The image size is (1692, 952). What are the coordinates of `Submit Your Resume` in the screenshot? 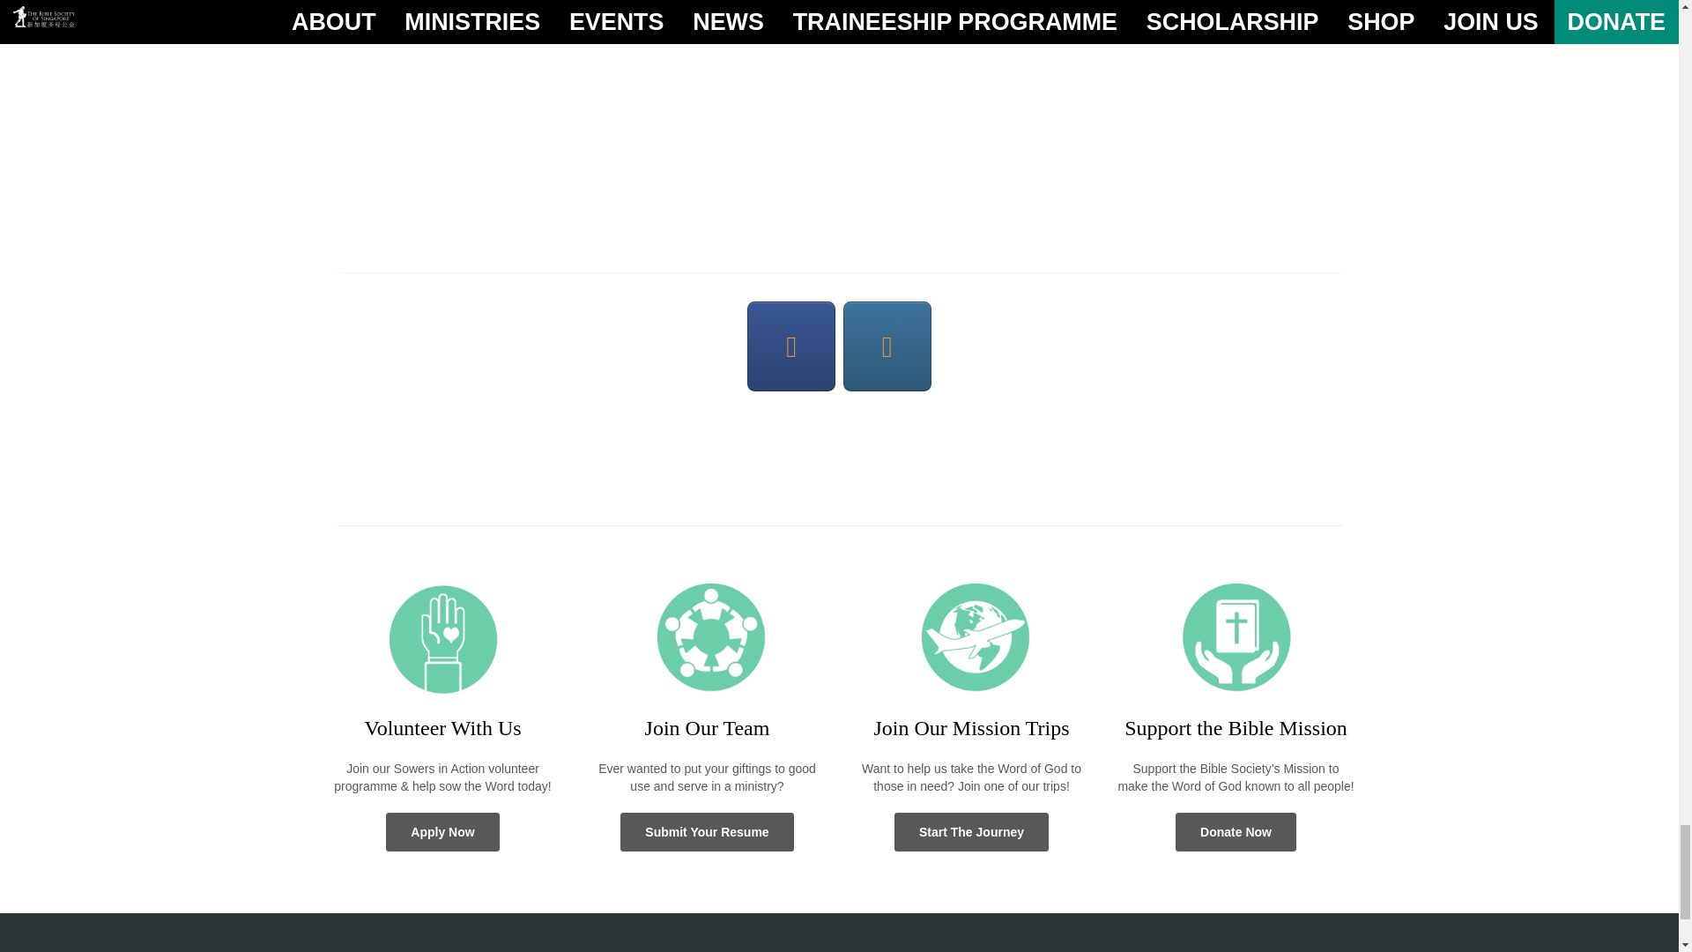 It's located at (707, 832).